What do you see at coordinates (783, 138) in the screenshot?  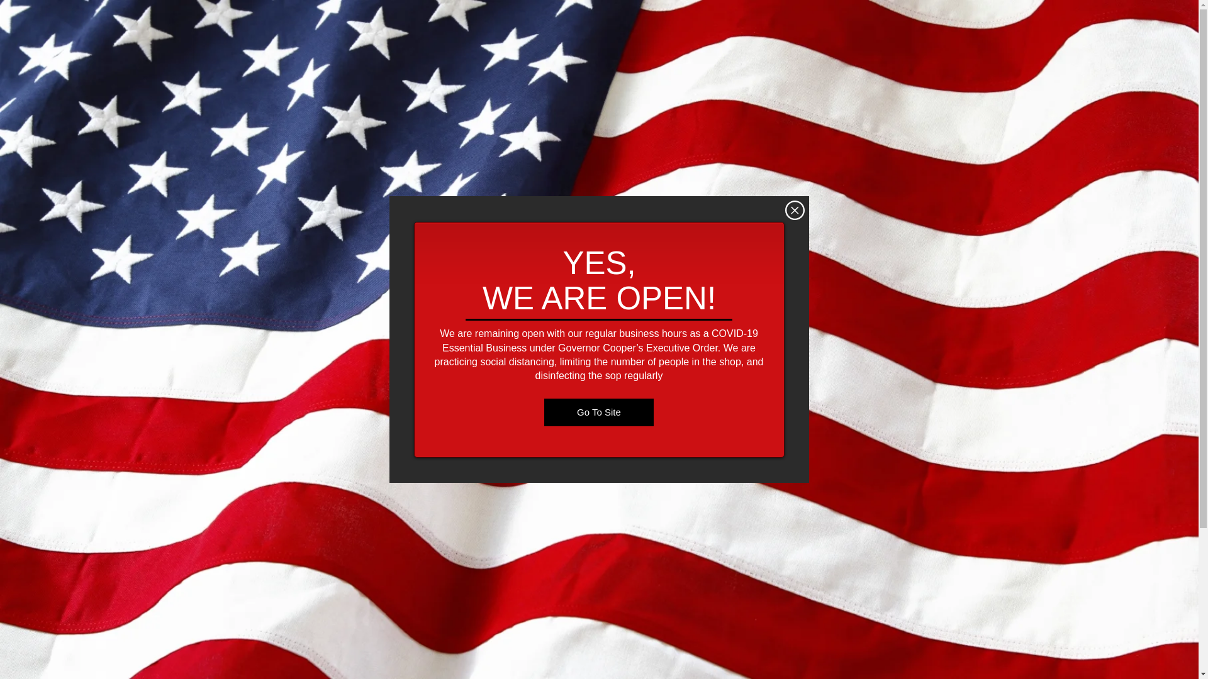 I see `ABOUT` at bounding box center [783, 138].